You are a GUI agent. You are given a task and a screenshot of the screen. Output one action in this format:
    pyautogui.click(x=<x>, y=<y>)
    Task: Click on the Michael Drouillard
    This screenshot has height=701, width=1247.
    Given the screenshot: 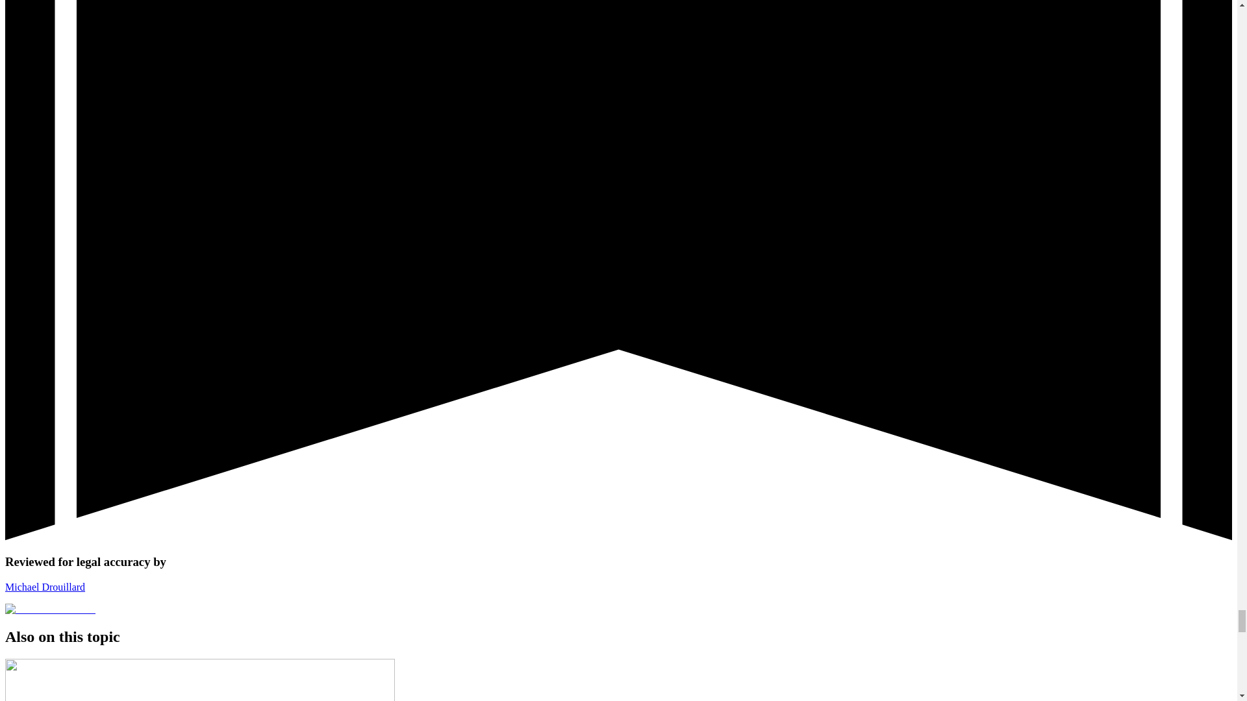 What is the action you would take?
    pyautogui.click(x=50, y=609)
    